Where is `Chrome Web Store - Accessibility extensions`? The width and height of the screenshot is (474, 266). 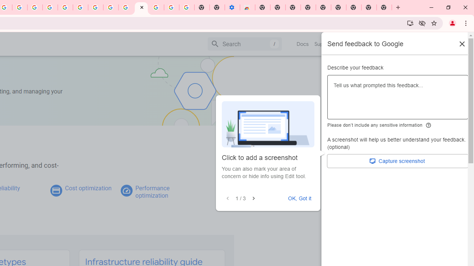
Chrome Web Store - Accessibility extensions is located at coordinates (247, 7).